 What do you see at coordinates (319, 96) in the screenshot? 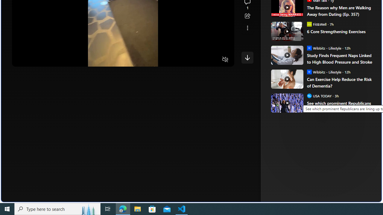
I see `USA TODAY USA TODAY` at bounding box center [319, 96].